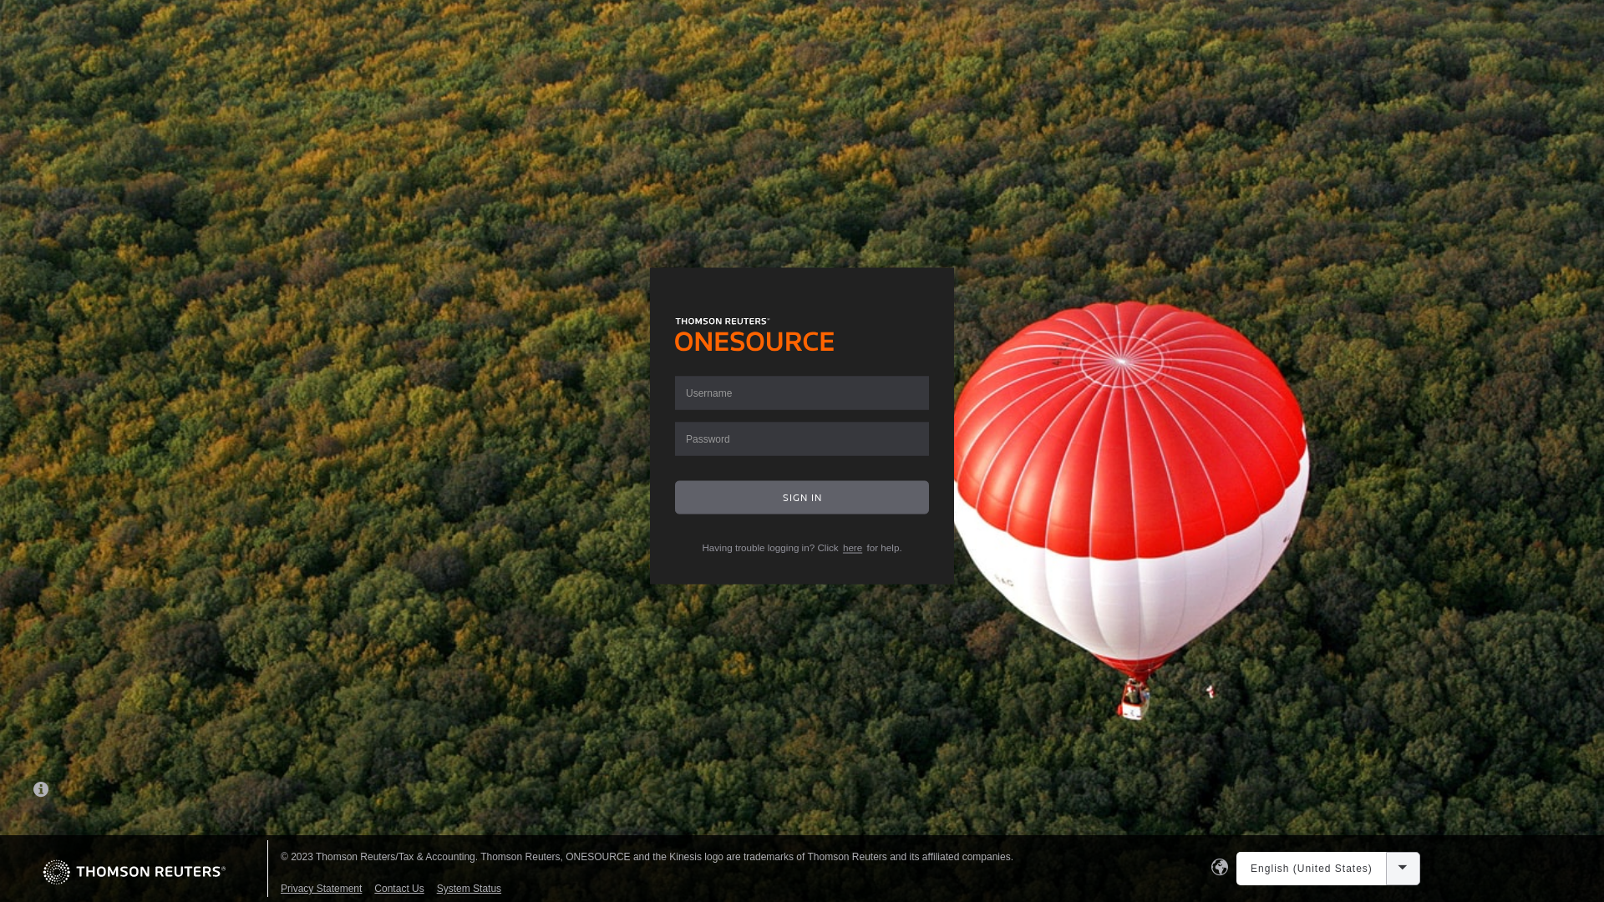  I want to click on English (United States), so click(1312, 869).